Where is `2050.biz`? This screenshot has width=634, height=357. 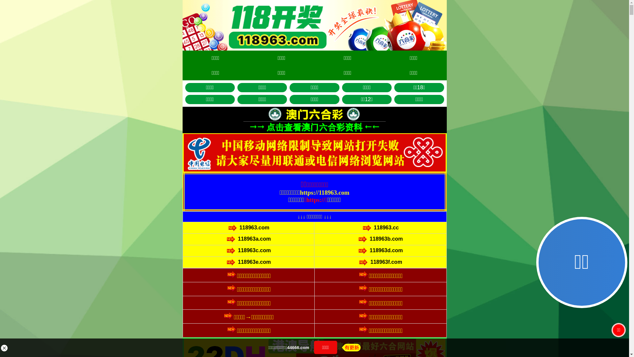
2050.biz is located at coordinates (343, 210).